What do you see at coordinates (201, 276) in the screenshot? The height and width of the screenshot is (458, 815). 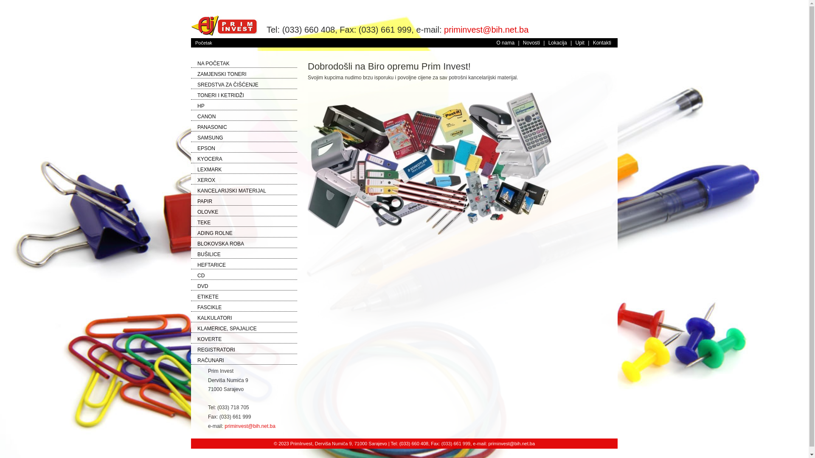 I see `CD` at bounding box center [201, 276].